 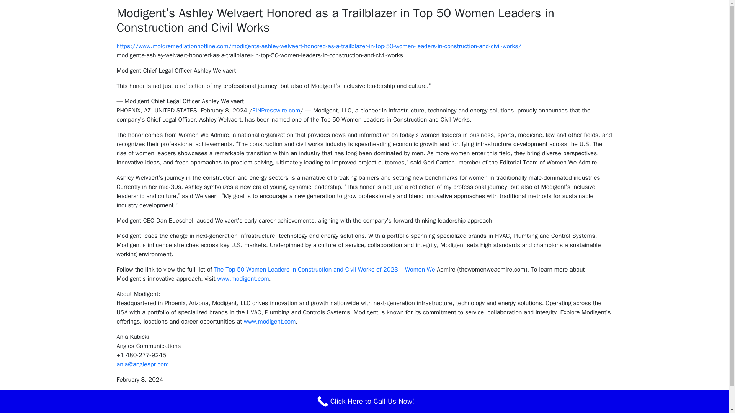 I want to click on EINPresswire.com, so click(x=276, y=110).